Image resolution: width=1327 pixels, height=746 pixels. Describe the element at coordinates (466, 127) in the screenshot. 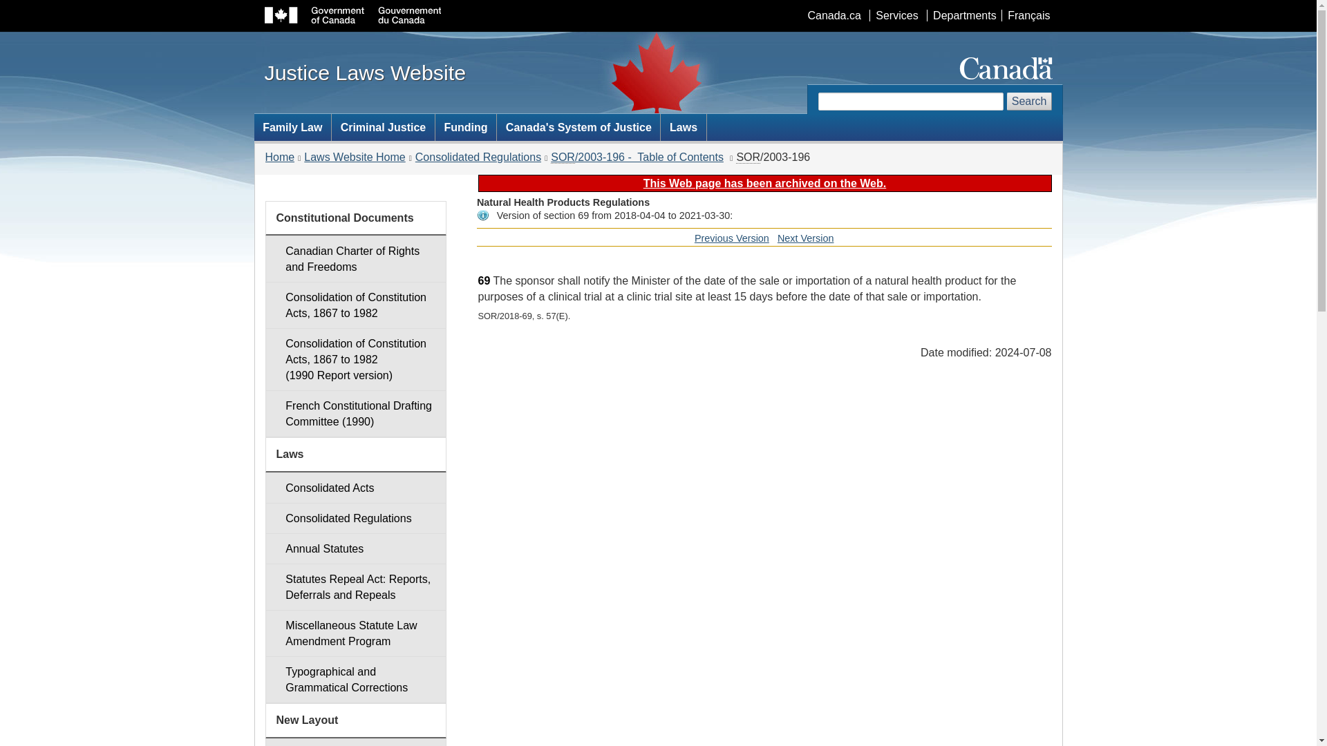

I see `Consolidated Acts` at that location.